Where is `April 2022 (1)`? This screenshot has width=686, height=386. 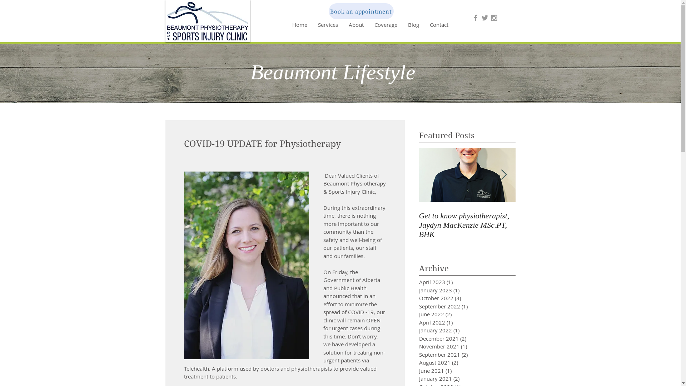
April 2022 (1) is located at coordinates (456, 322).